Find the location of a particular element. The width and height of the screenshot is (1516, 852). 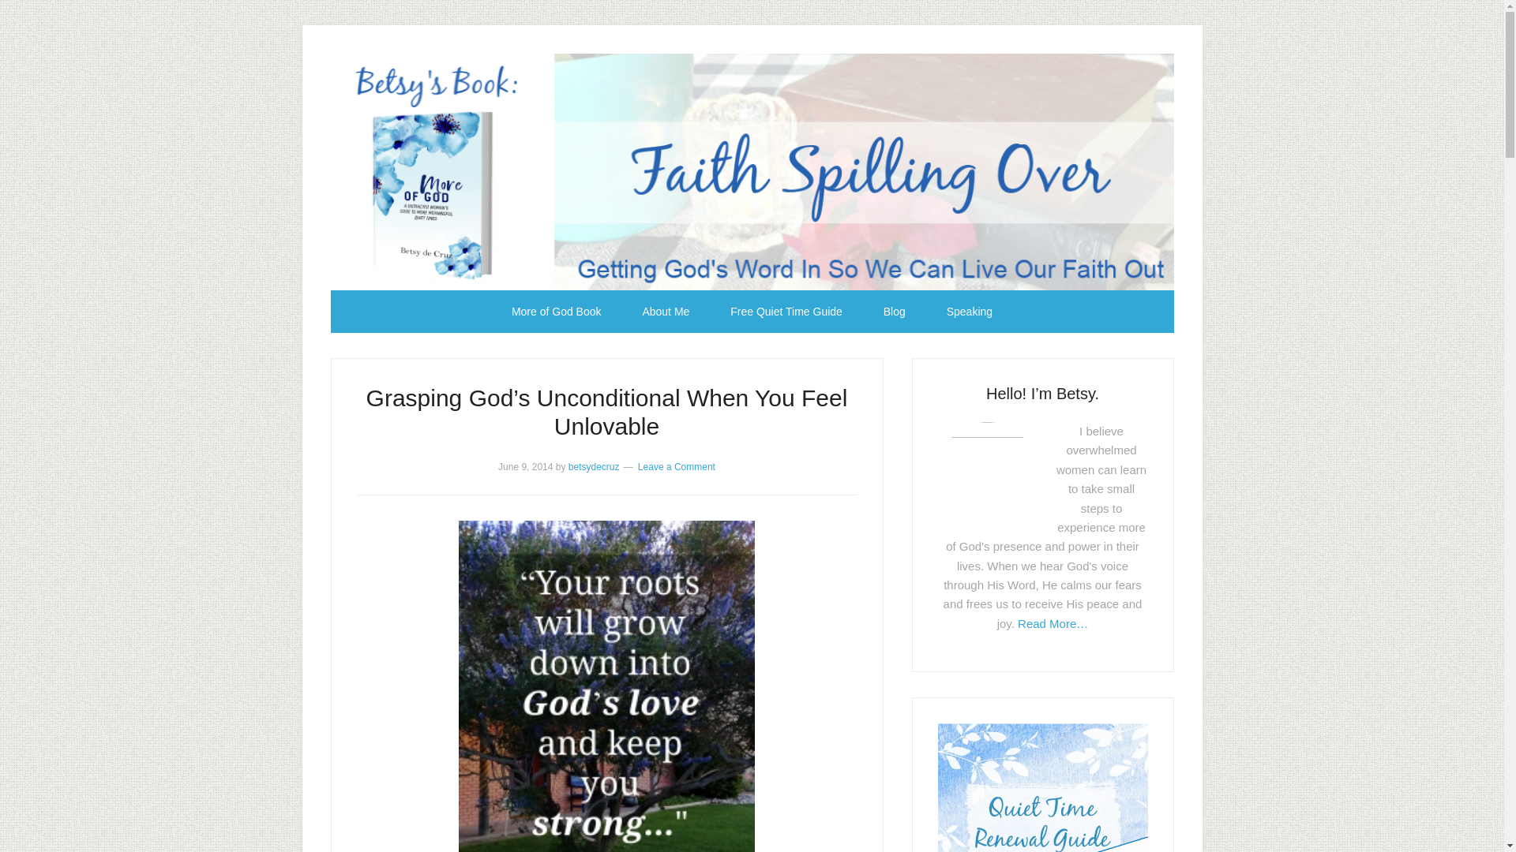

More of God Book is located at coordinates (556, 312).